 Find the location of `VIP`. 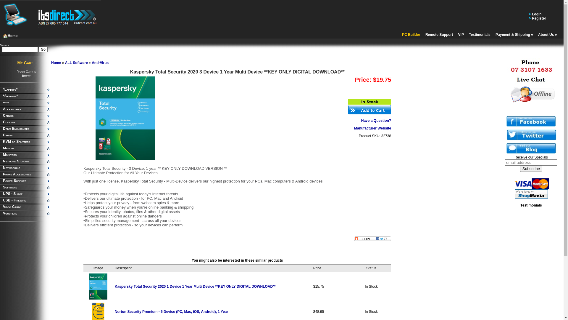

VIP is located at coordinates (461, 35).